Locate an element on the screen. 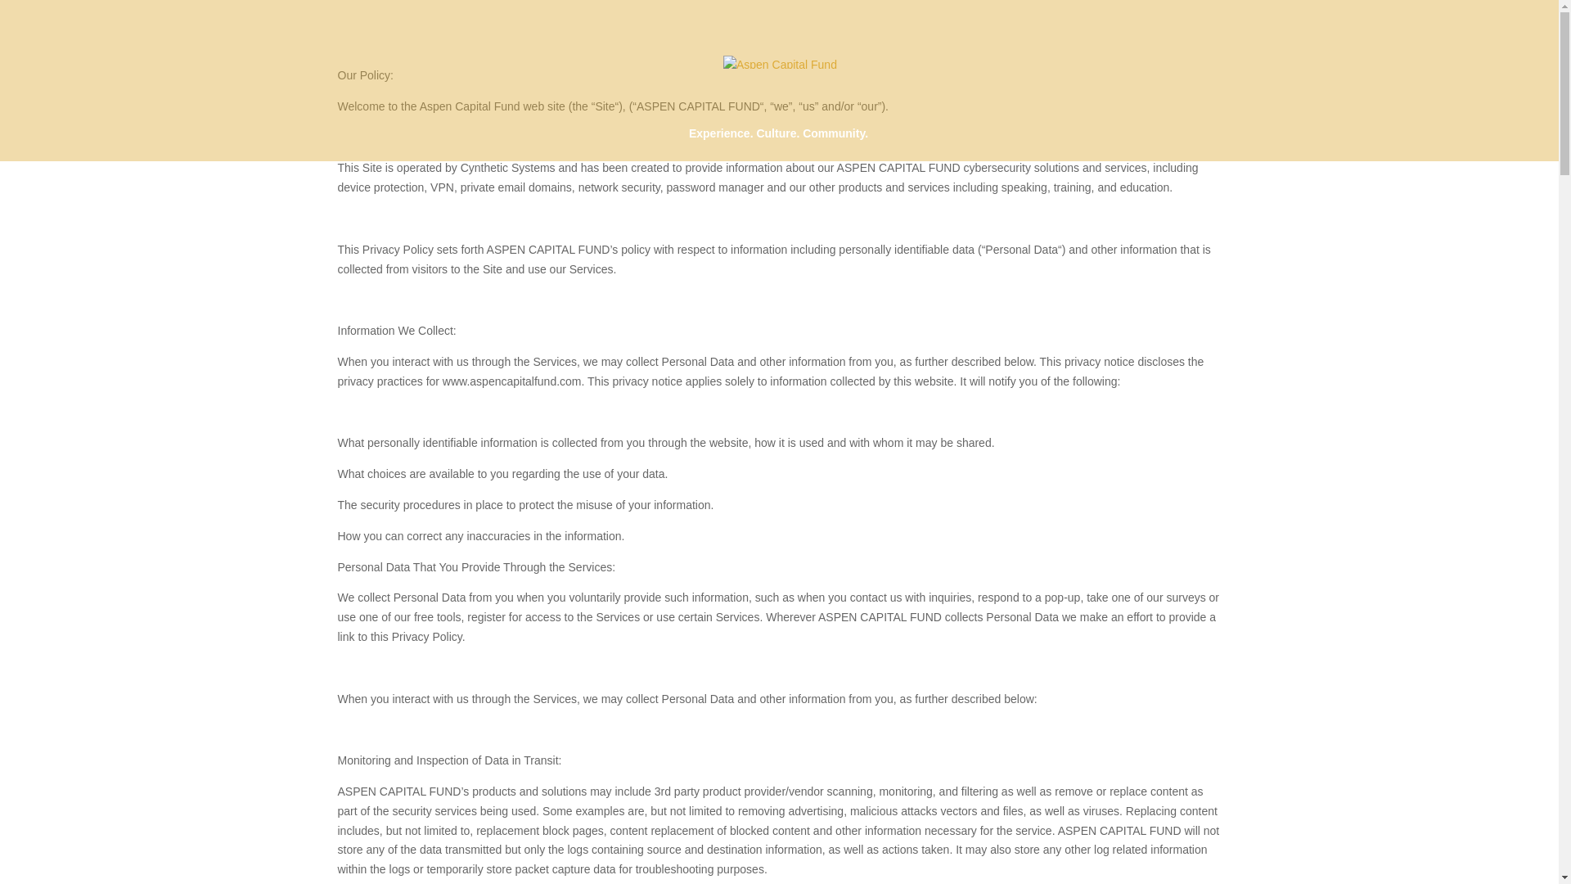  Experience. Culture. Community. is located at coordinates (779, 144).